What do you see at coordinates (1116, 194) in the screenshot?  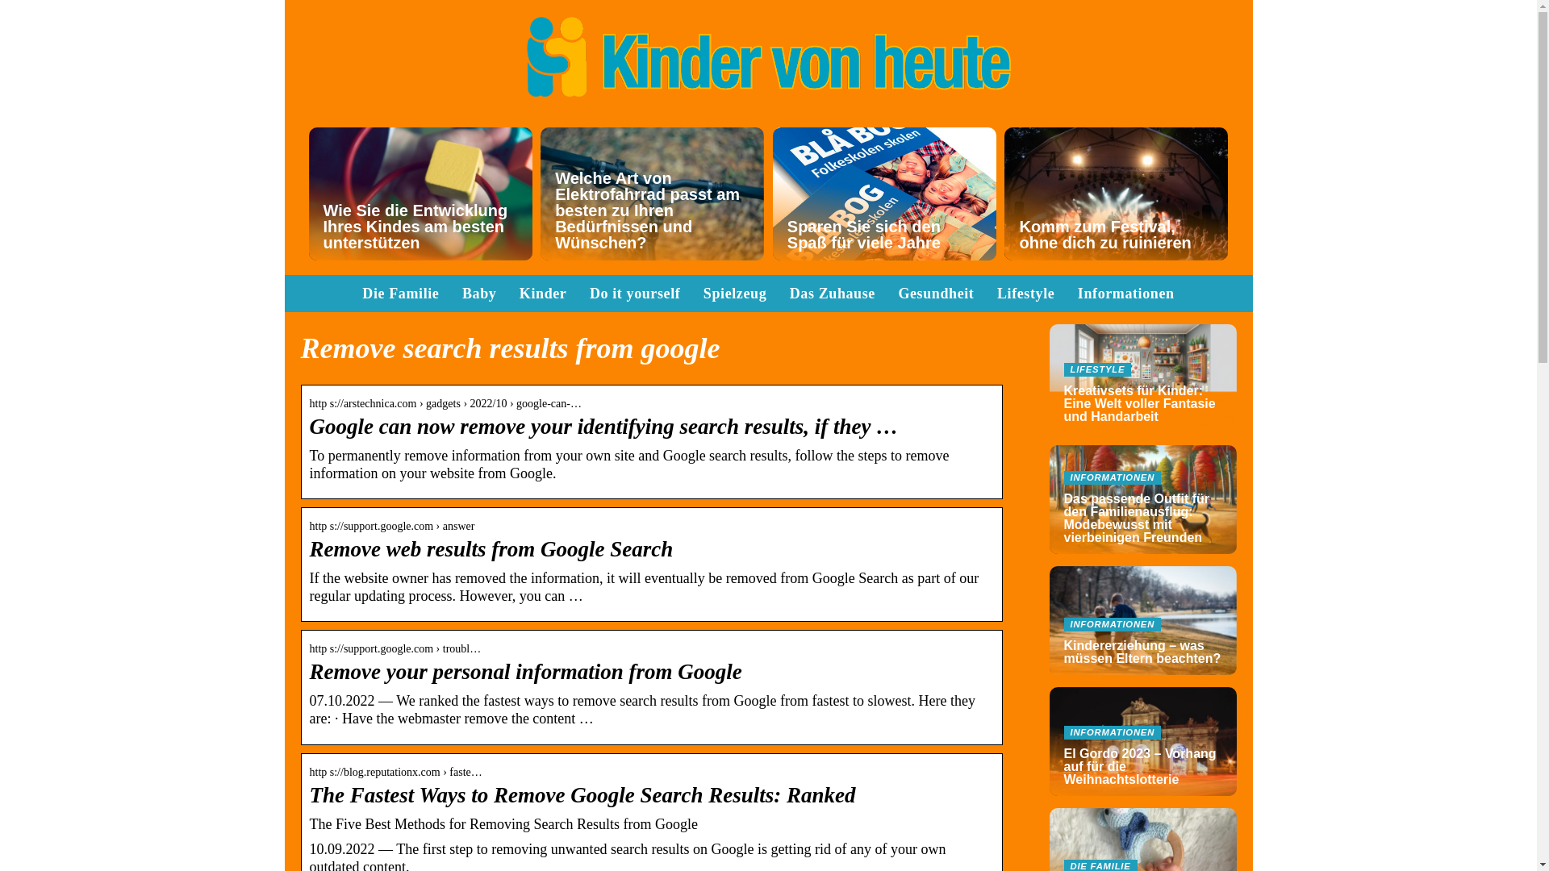 I see `Komm zum Festival, ohne dich zu ruinieren` at bounding box center [1116, 194].